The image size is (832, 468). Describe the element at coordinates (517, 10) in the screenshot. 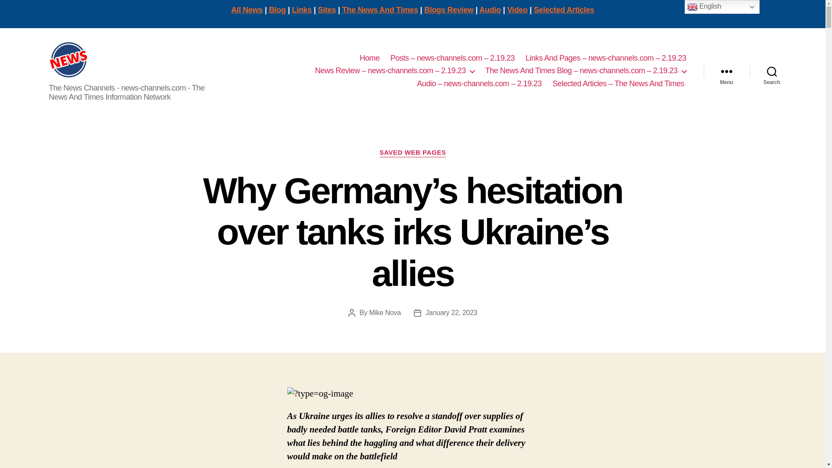

I see `Video` at that location.